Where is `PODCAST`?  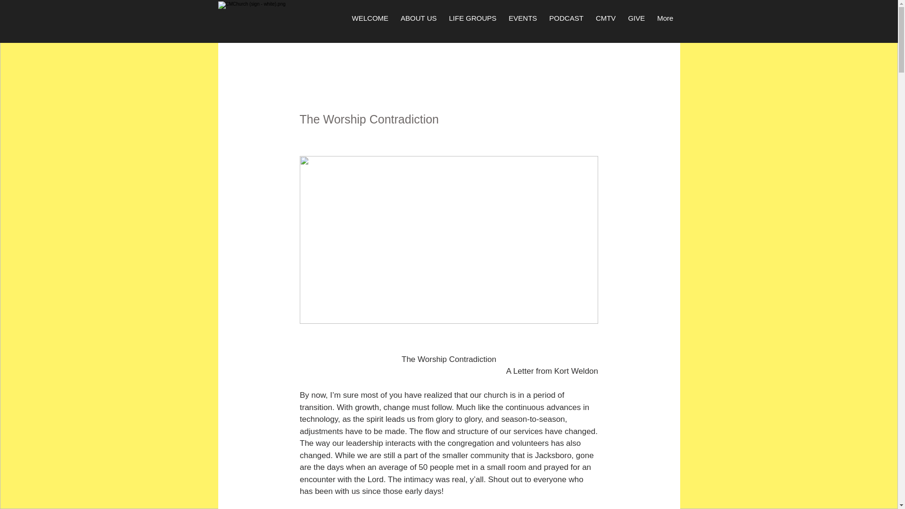 PODCAST is located at coordinates (567, 25).